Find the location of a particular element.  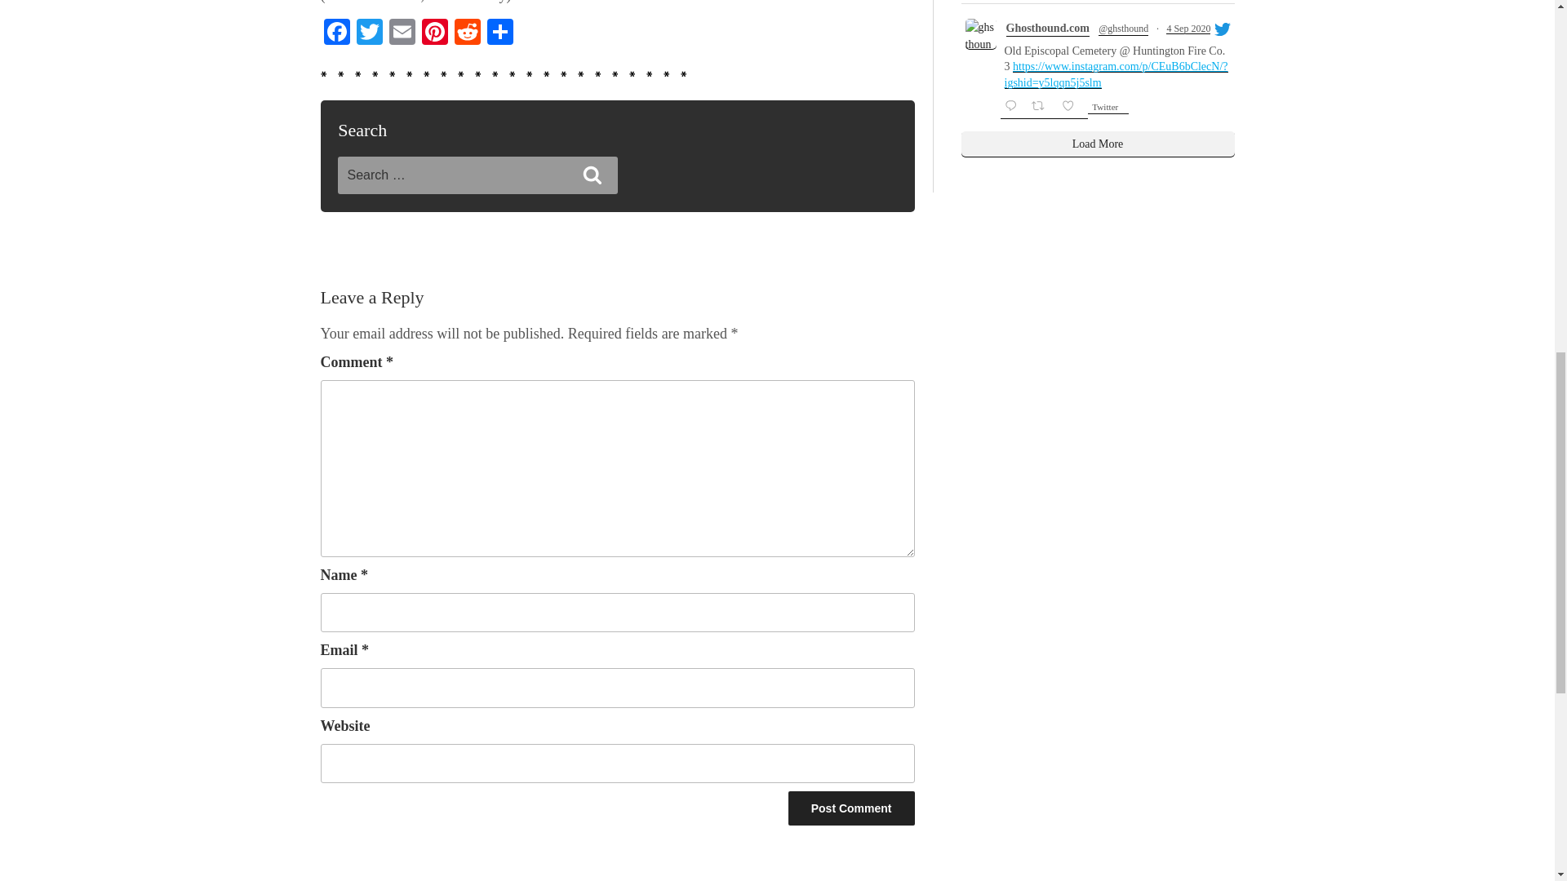

Post Comment is located at coordinates (851, 808).